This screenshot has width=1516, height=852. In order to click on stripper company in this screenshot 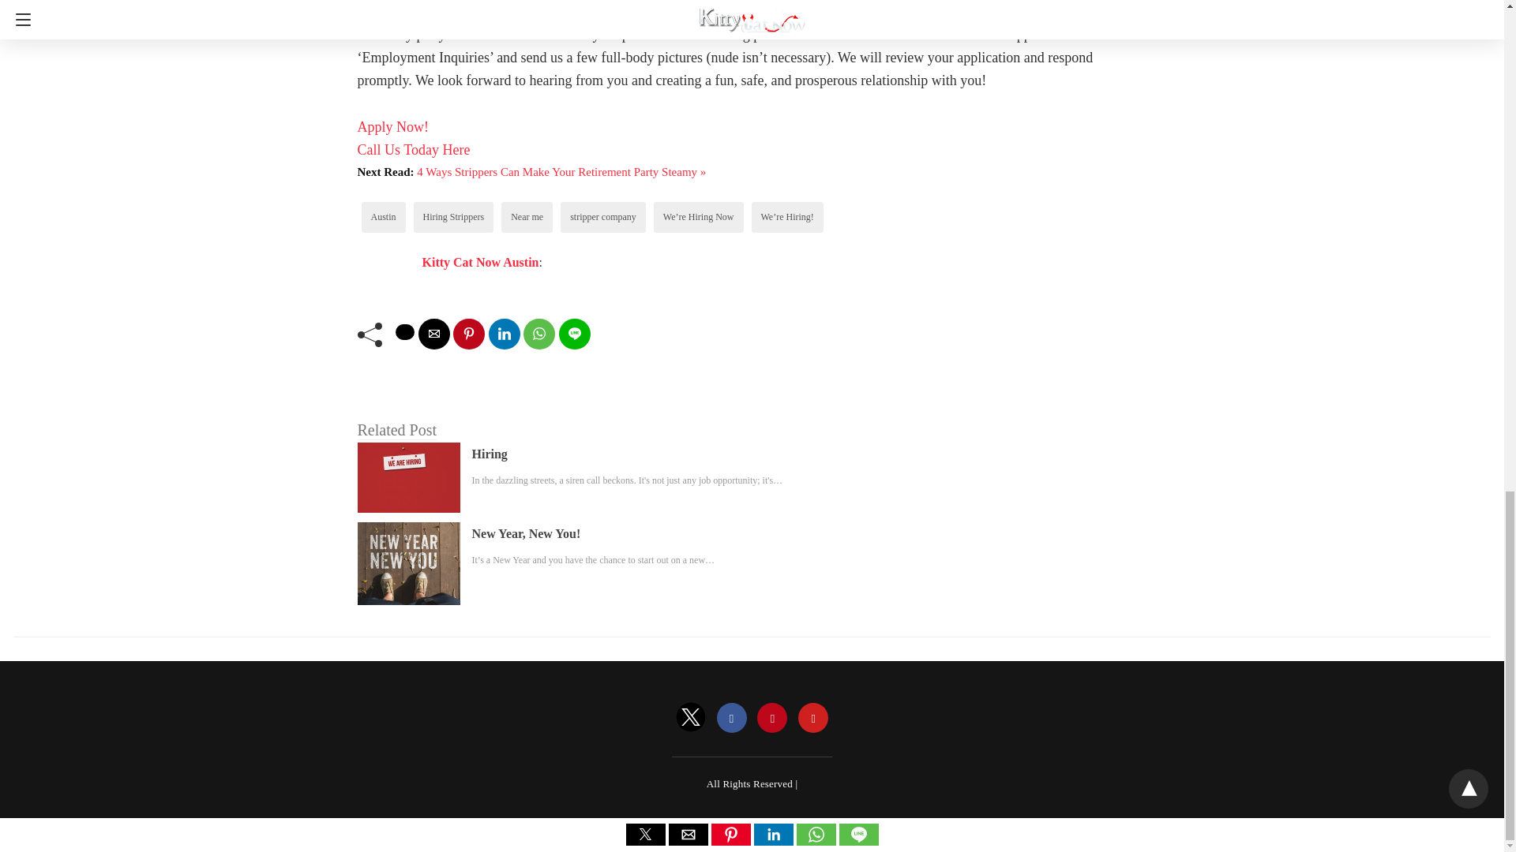, I will do `click(603, 216)`.